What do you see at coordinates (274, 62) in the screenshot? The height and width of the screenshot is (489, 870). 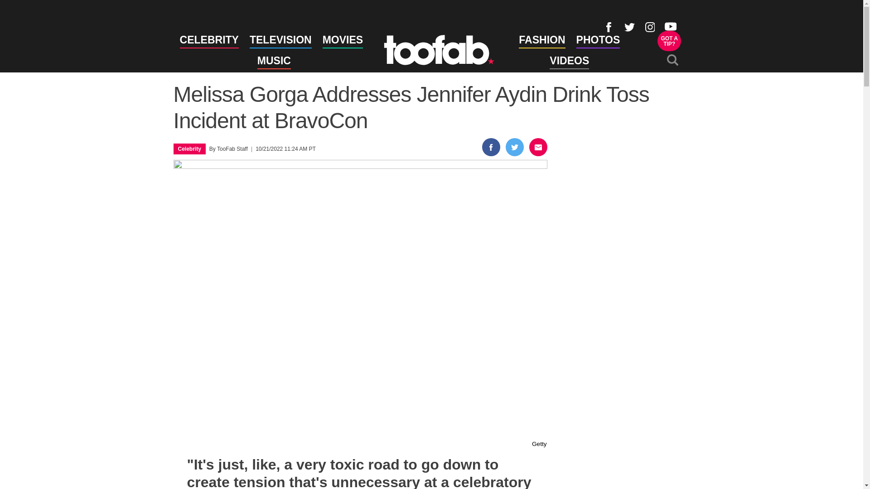 I see `MUSIC` at bounding box center [274, 62].